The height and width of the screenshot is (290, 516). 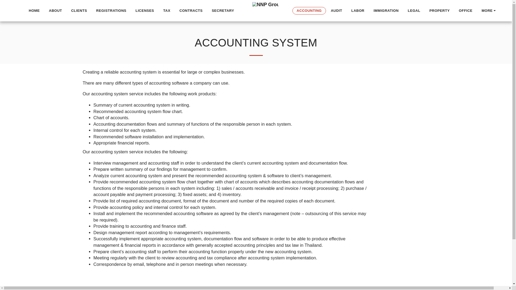 What do you see at coordinates (34, 11) in the screenshot?
I see `HOME` at bounding box center [34, 11].